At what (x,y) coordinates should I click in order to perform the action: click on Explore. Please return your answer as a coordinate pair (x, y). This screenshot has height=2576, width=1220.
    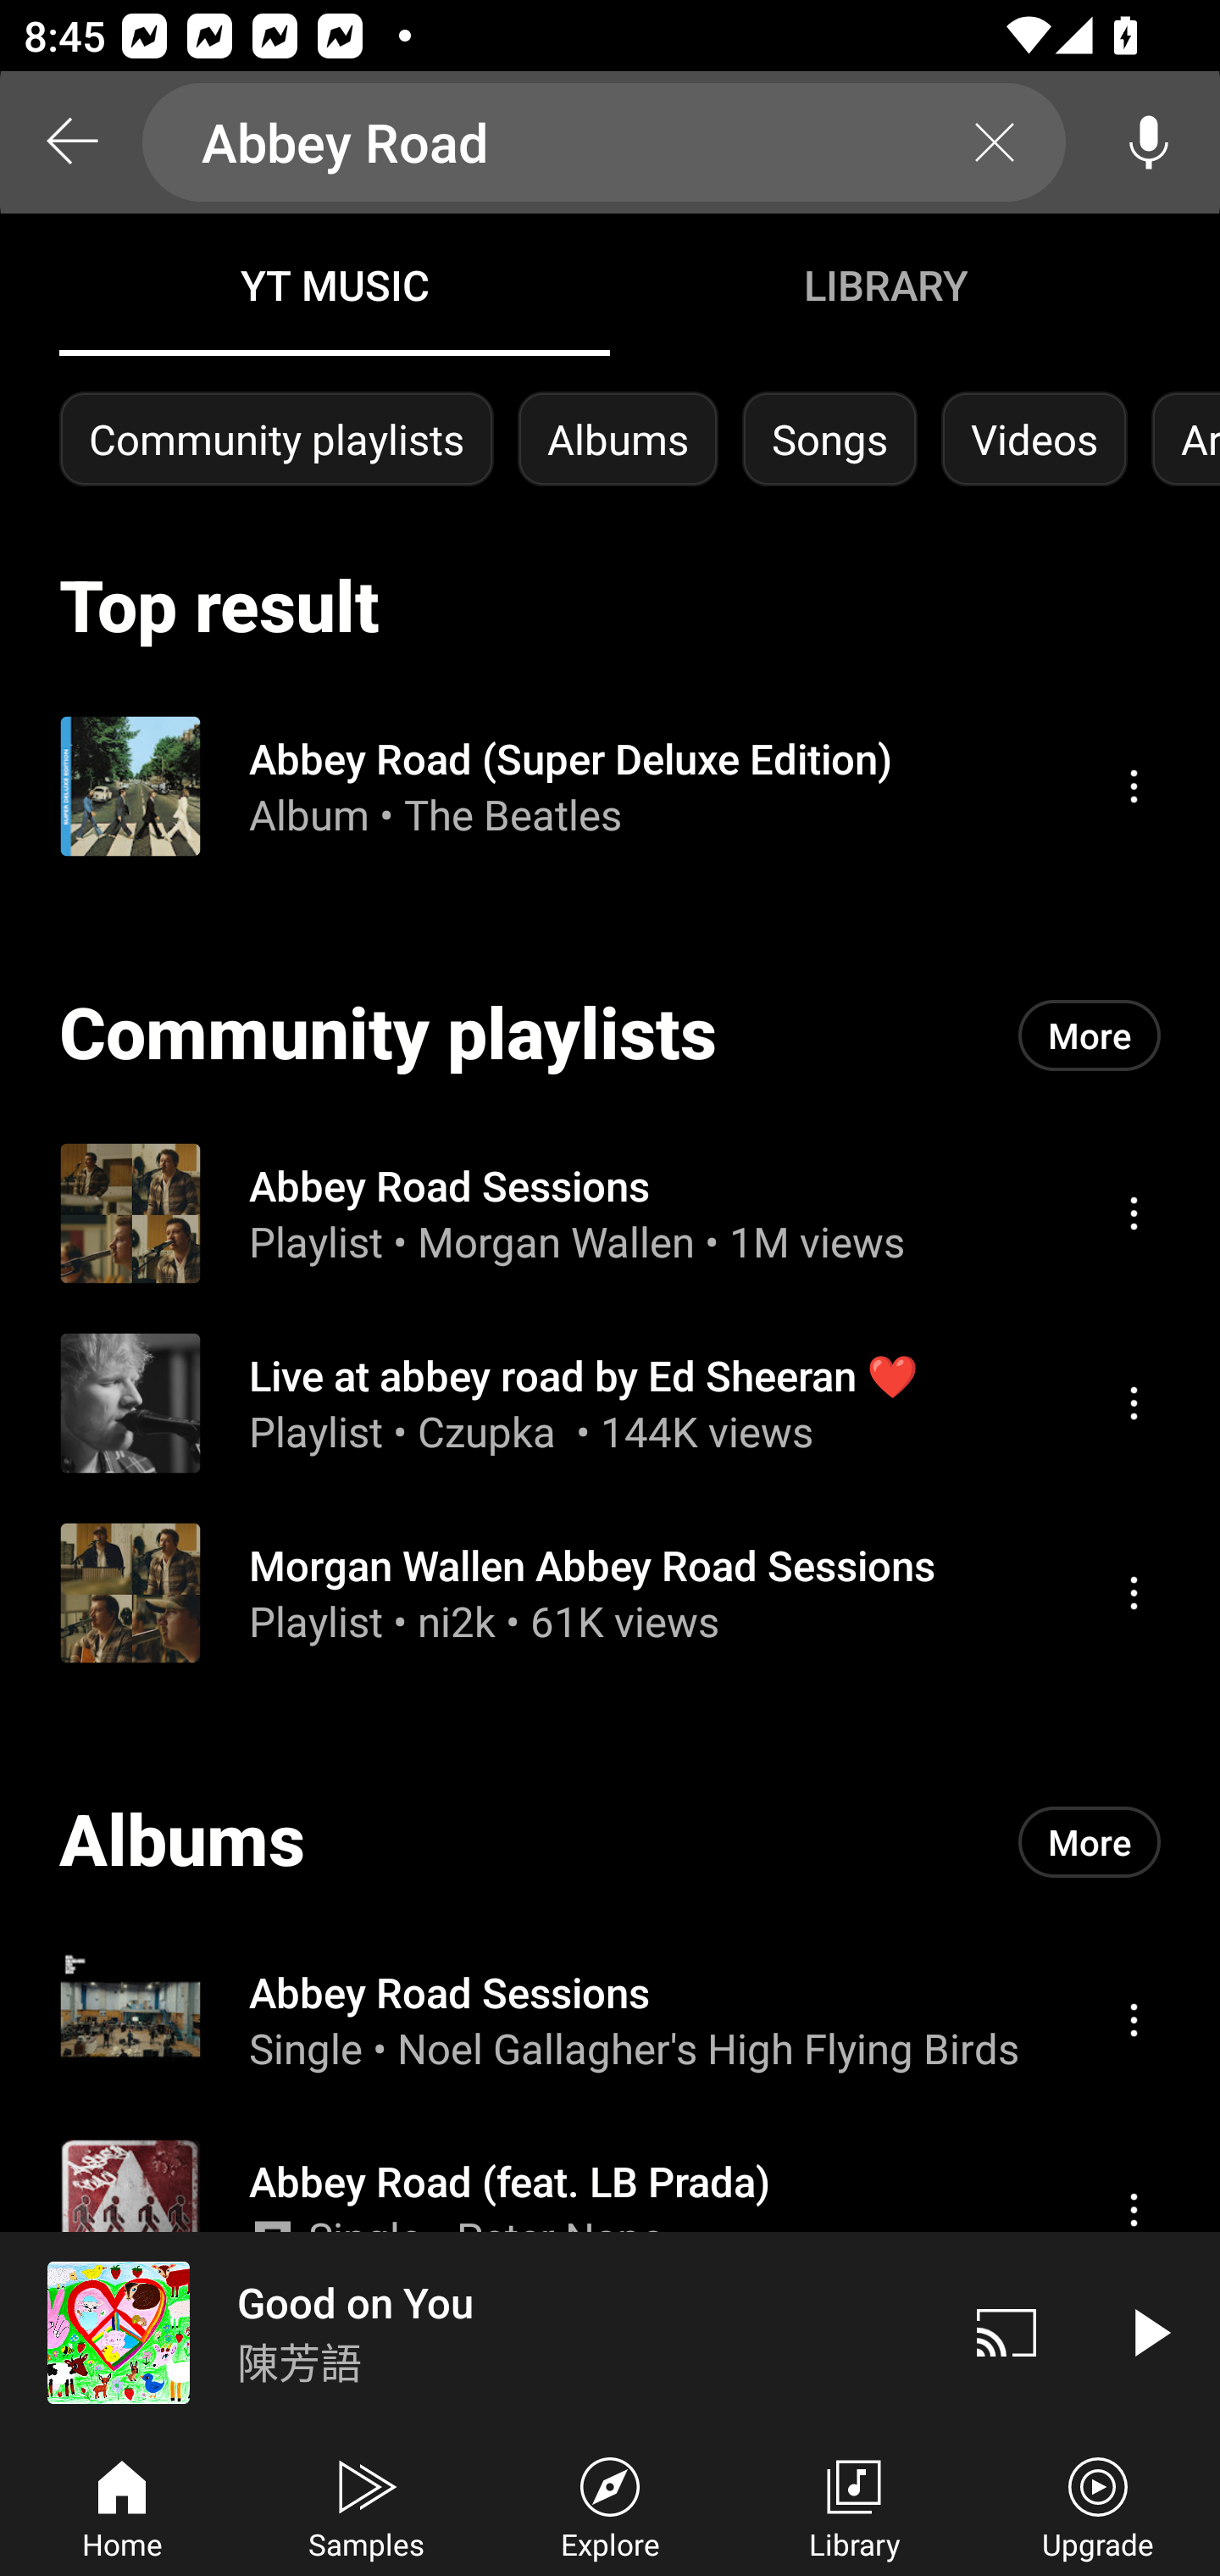
    Looking at the image, I should click on (610, 2505).